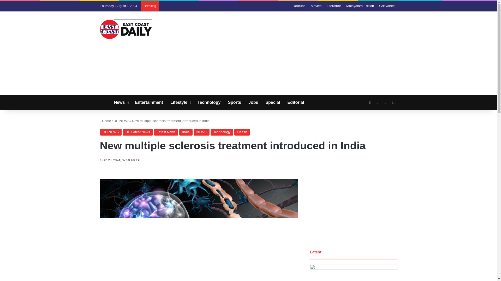  I want to click on Technology, so click(209, 103).